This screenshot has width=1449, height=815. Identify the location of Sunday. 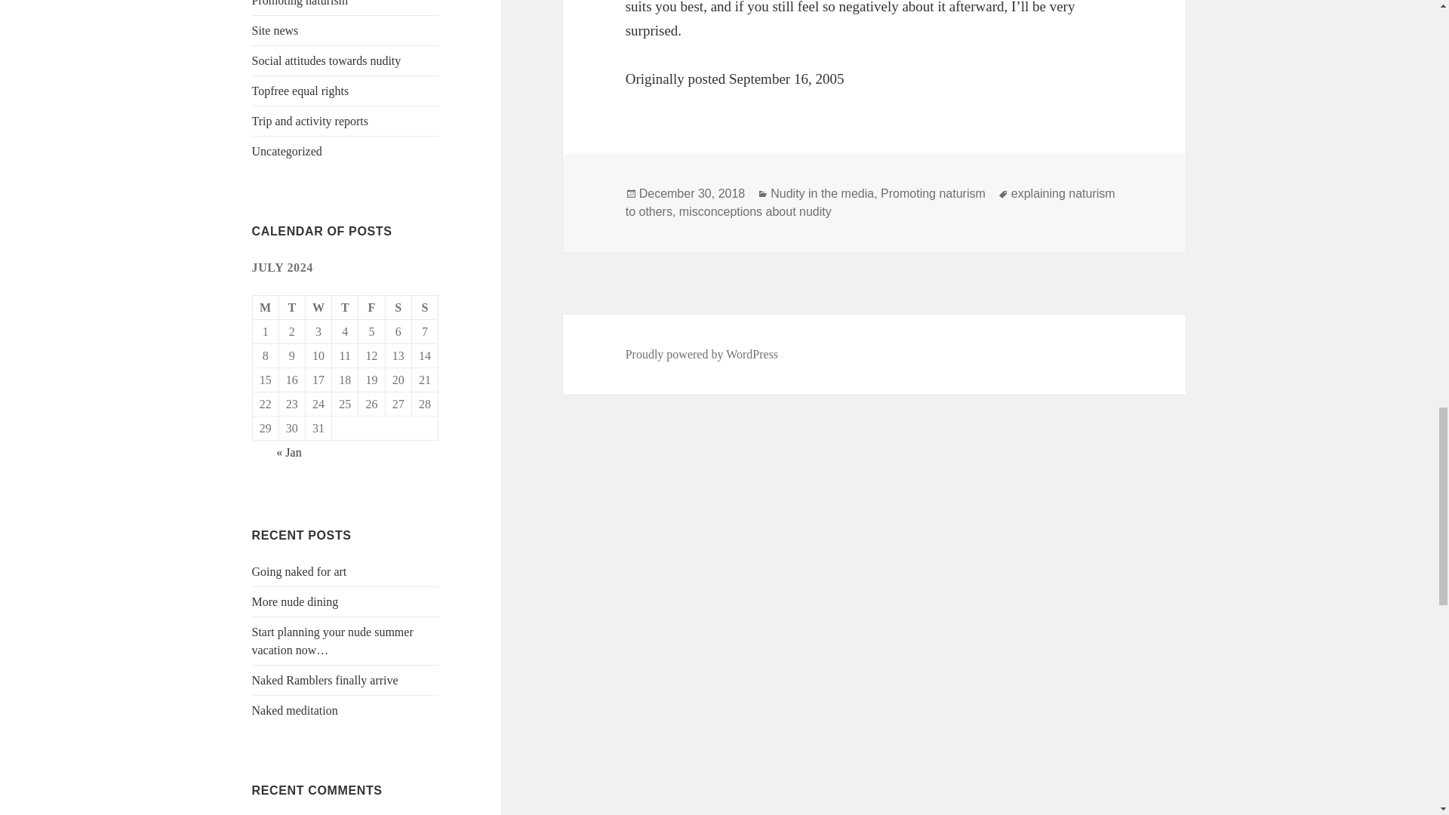
(425, 308).